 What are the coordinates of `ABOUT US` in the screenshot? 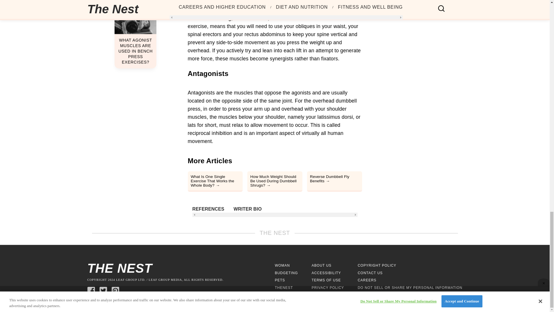 It's located at (321, 265).